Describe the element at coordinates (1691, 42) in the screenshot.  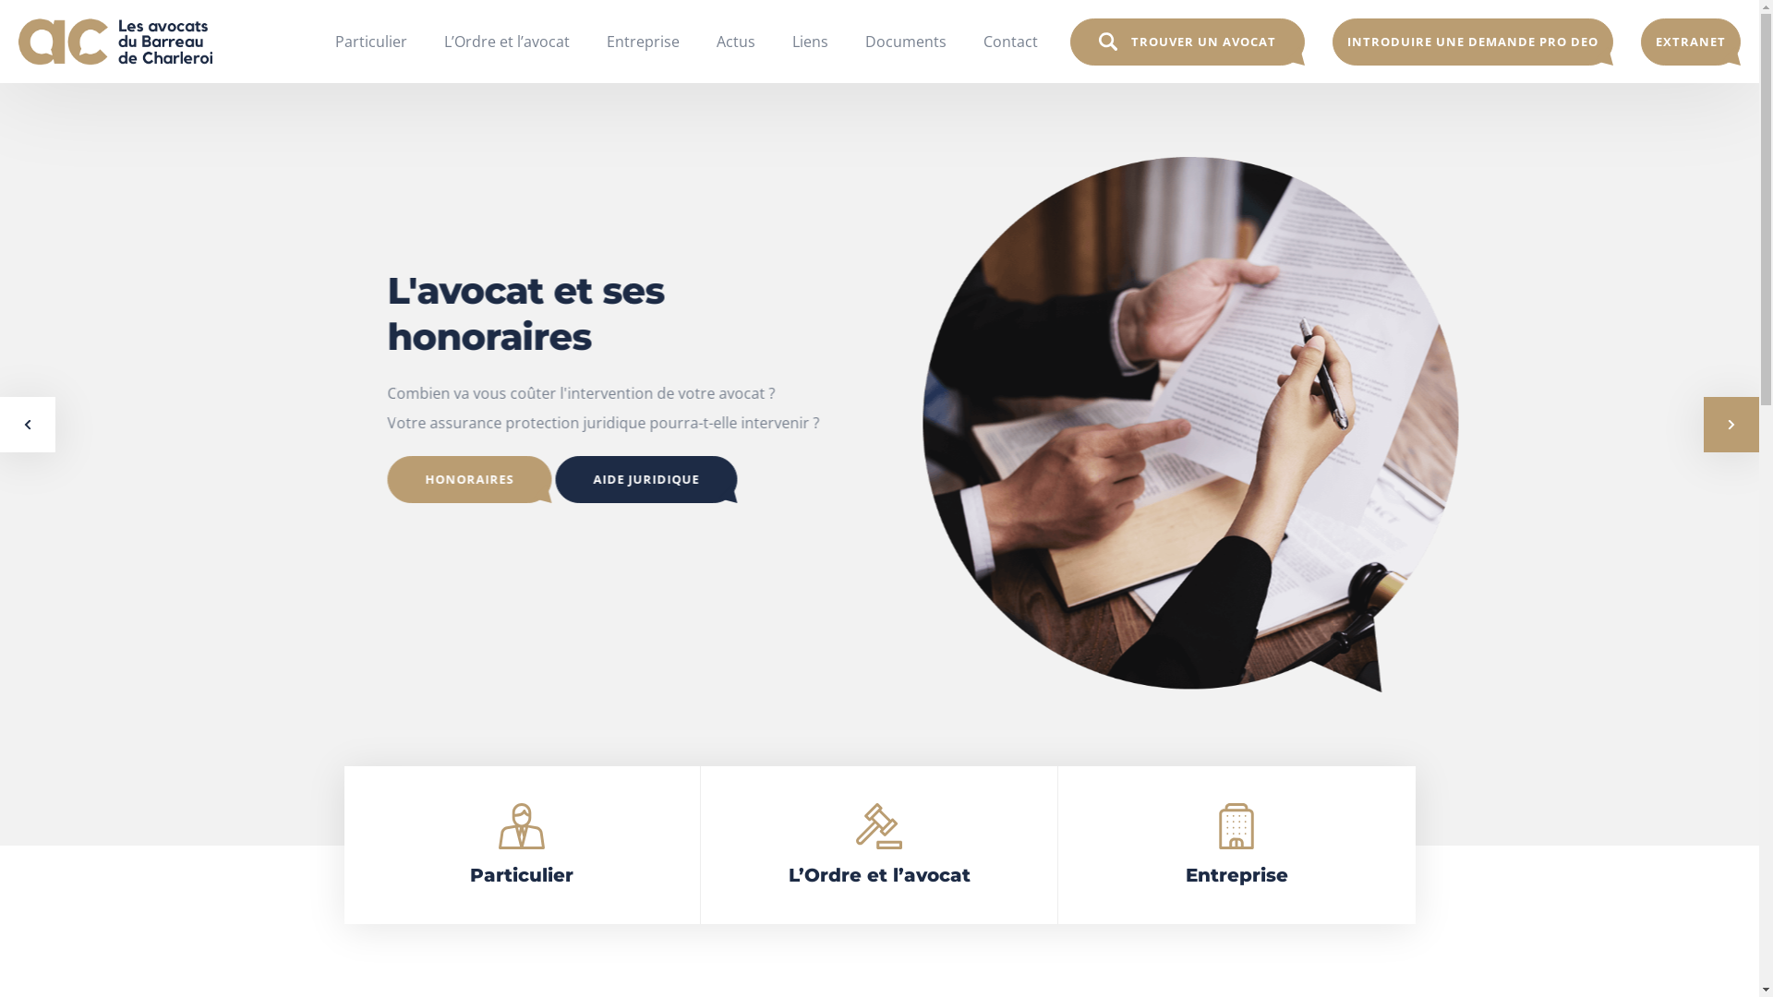
I see `EXTRANET` at that location.